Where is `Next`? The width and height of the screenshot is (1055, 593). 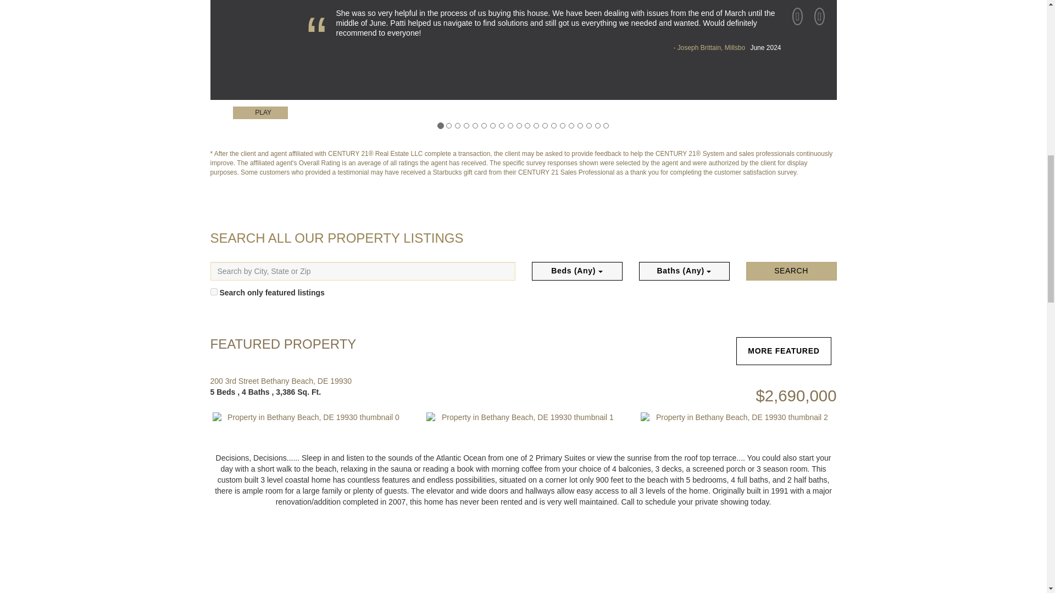 Next is located at coordinates (820, 23).